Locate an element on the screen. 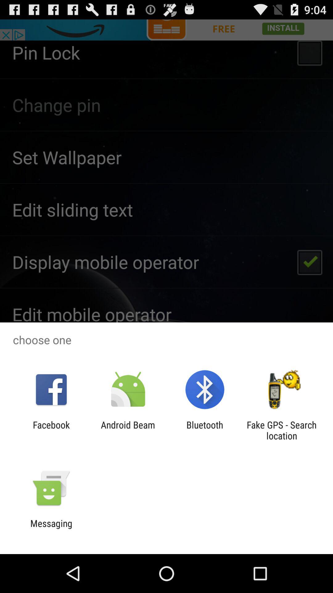 Image resolution: width=333 pixels, height=593 pixels. choose the fake gps search icon is located at coordinates (282, 430).